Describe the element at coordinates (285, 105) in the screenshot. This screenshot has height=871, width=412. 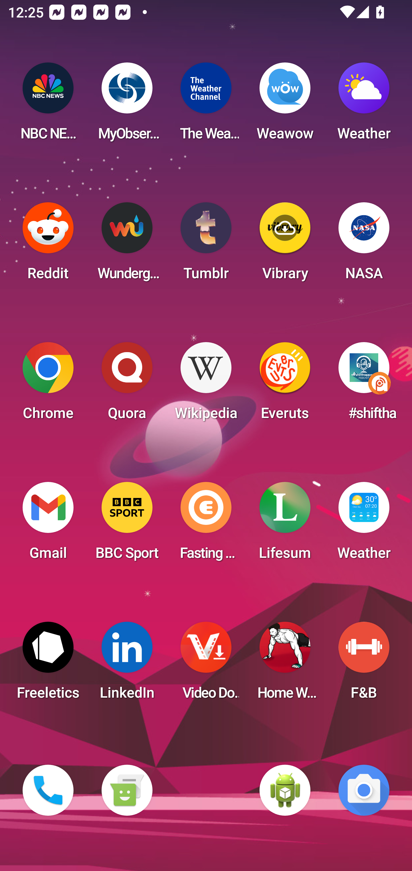
I see `Weawow` at that location.